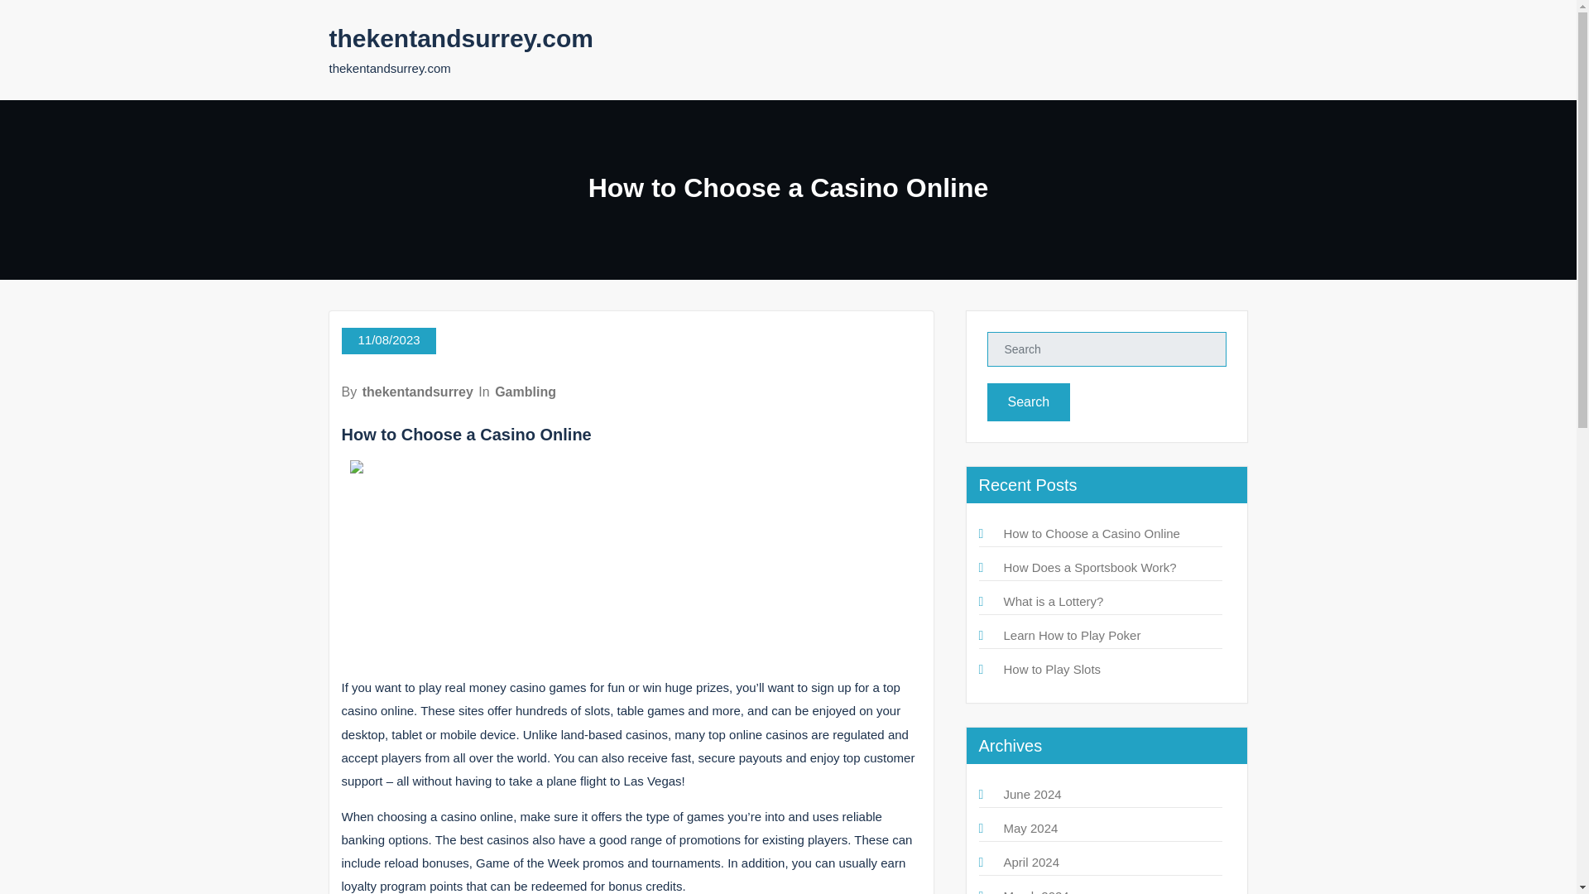  What do you see at coordinates (462, 38) in the screenshot?
I see `thekentandsurrey.com` at bounding box center [462, 38].